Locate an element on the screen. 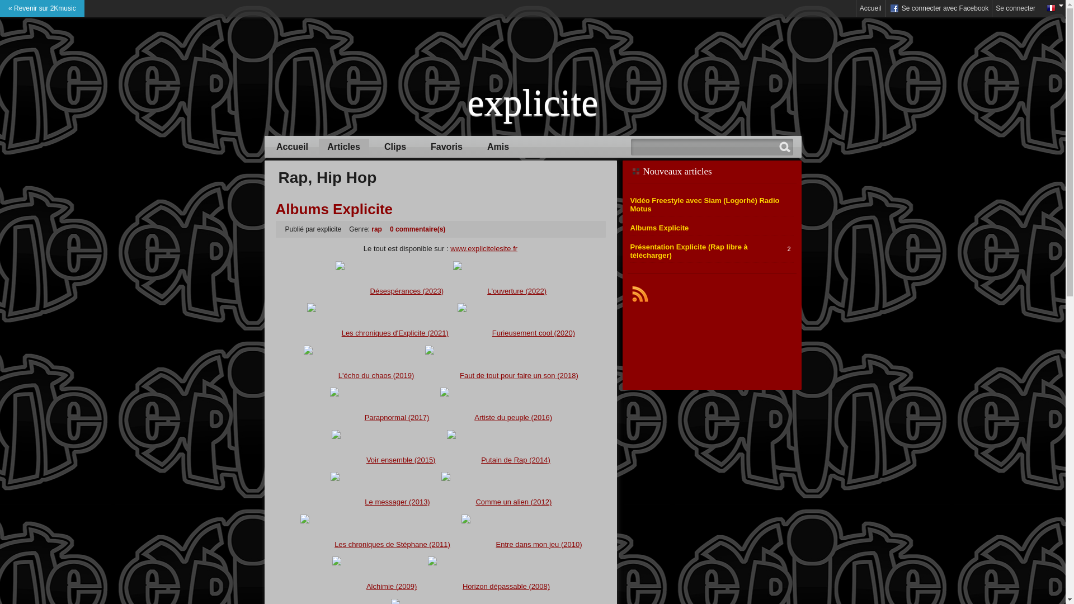 The width and height of the screenshot is (1074, 604). 0 commentaire(s) is located at coordinates (417, 229).